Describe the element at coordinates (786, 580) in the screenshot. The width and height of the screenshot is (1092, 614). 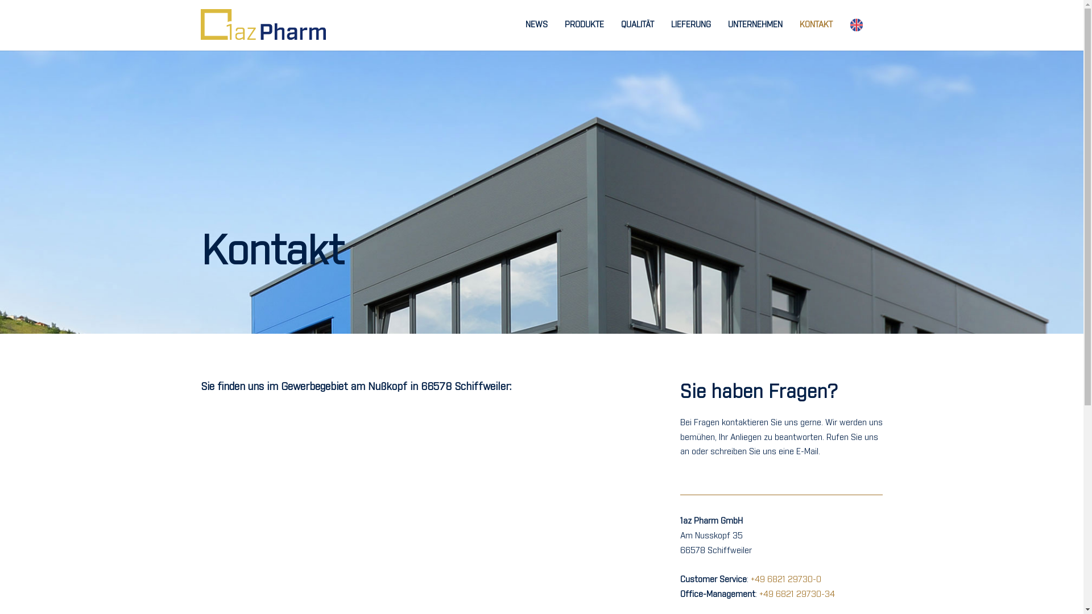
I see `+49 6821 29730-0` at that location.